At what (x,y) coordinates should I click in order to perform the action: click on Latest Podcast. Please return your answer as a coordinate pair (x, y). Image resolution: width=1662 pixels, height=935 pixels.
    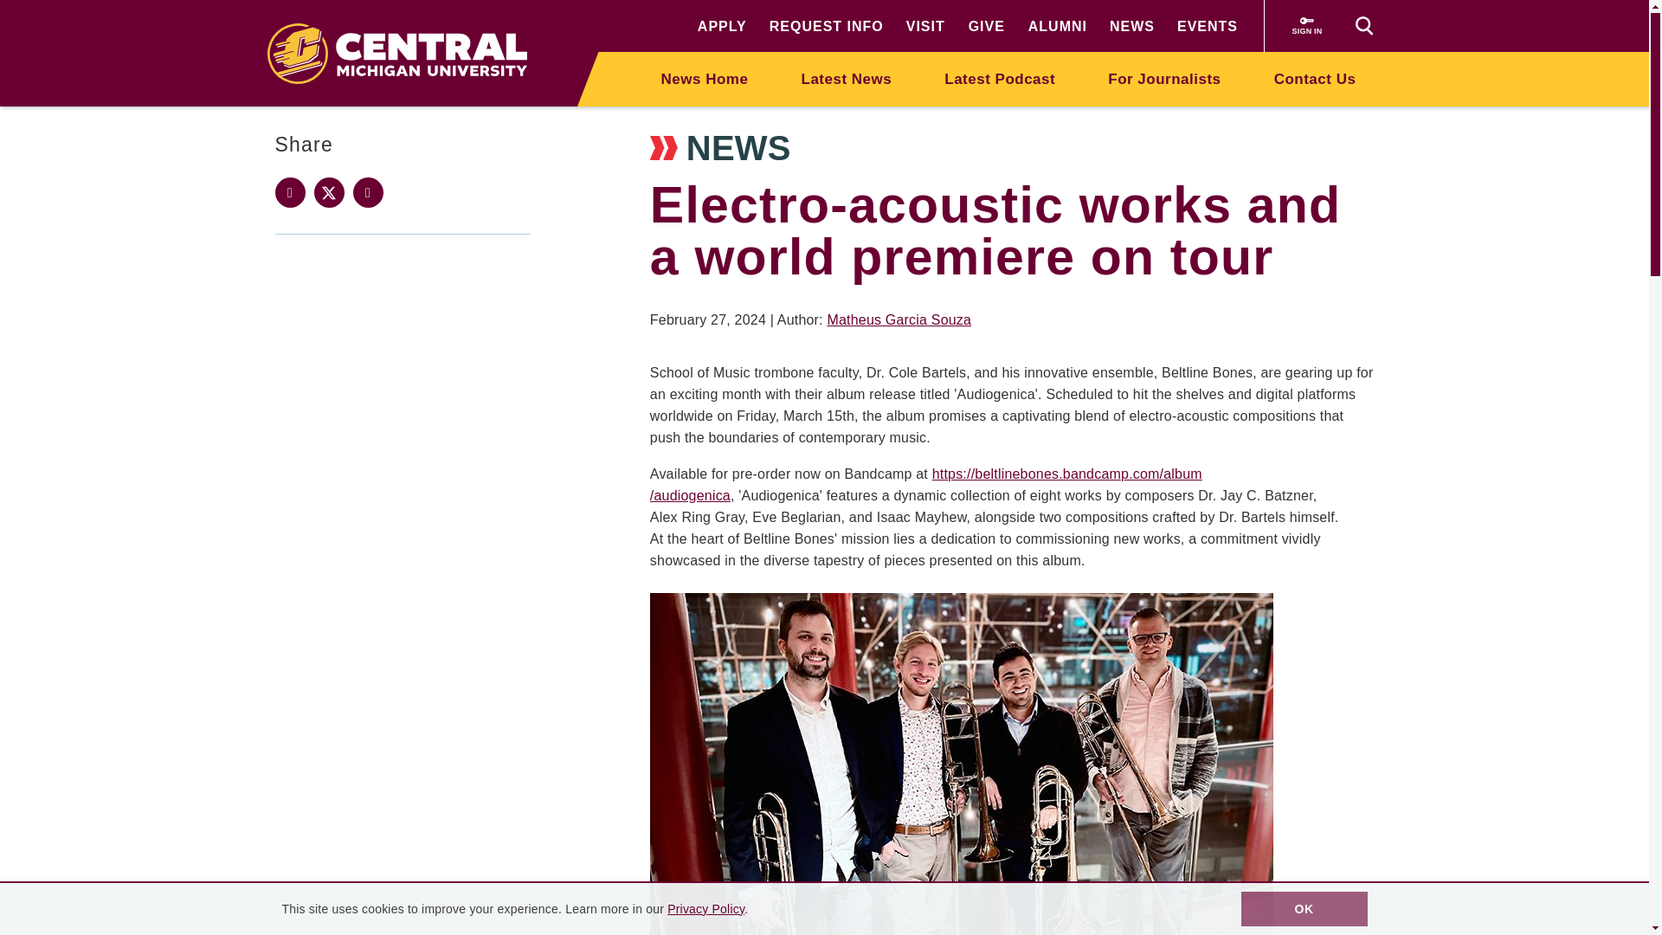
    Looking at the image, I should click on (999, 78).